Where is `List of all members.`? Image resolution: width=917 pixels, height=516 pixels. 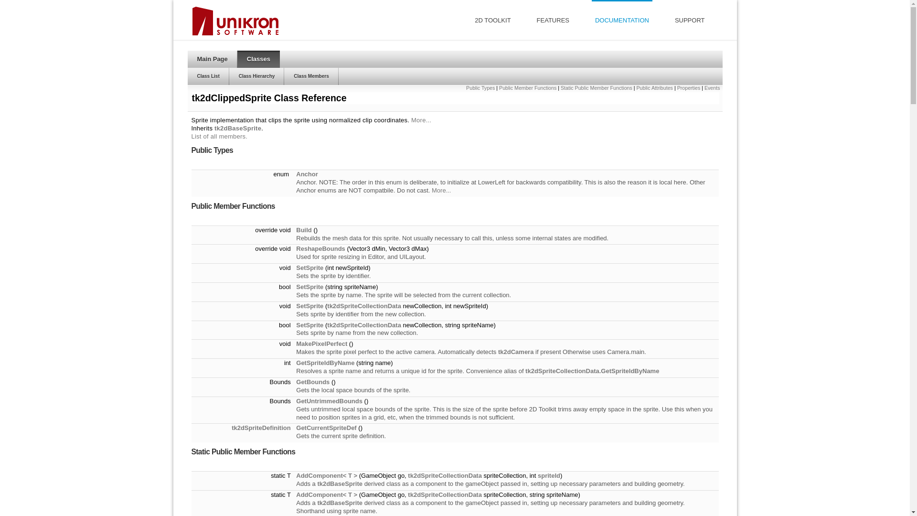
List of all members. is located at coordinates (219, 137).